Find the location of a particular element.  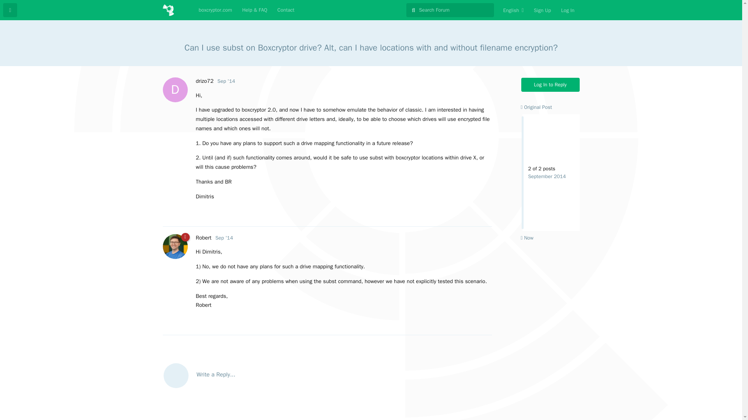

Sign Up is located at coordinates (542, 10).